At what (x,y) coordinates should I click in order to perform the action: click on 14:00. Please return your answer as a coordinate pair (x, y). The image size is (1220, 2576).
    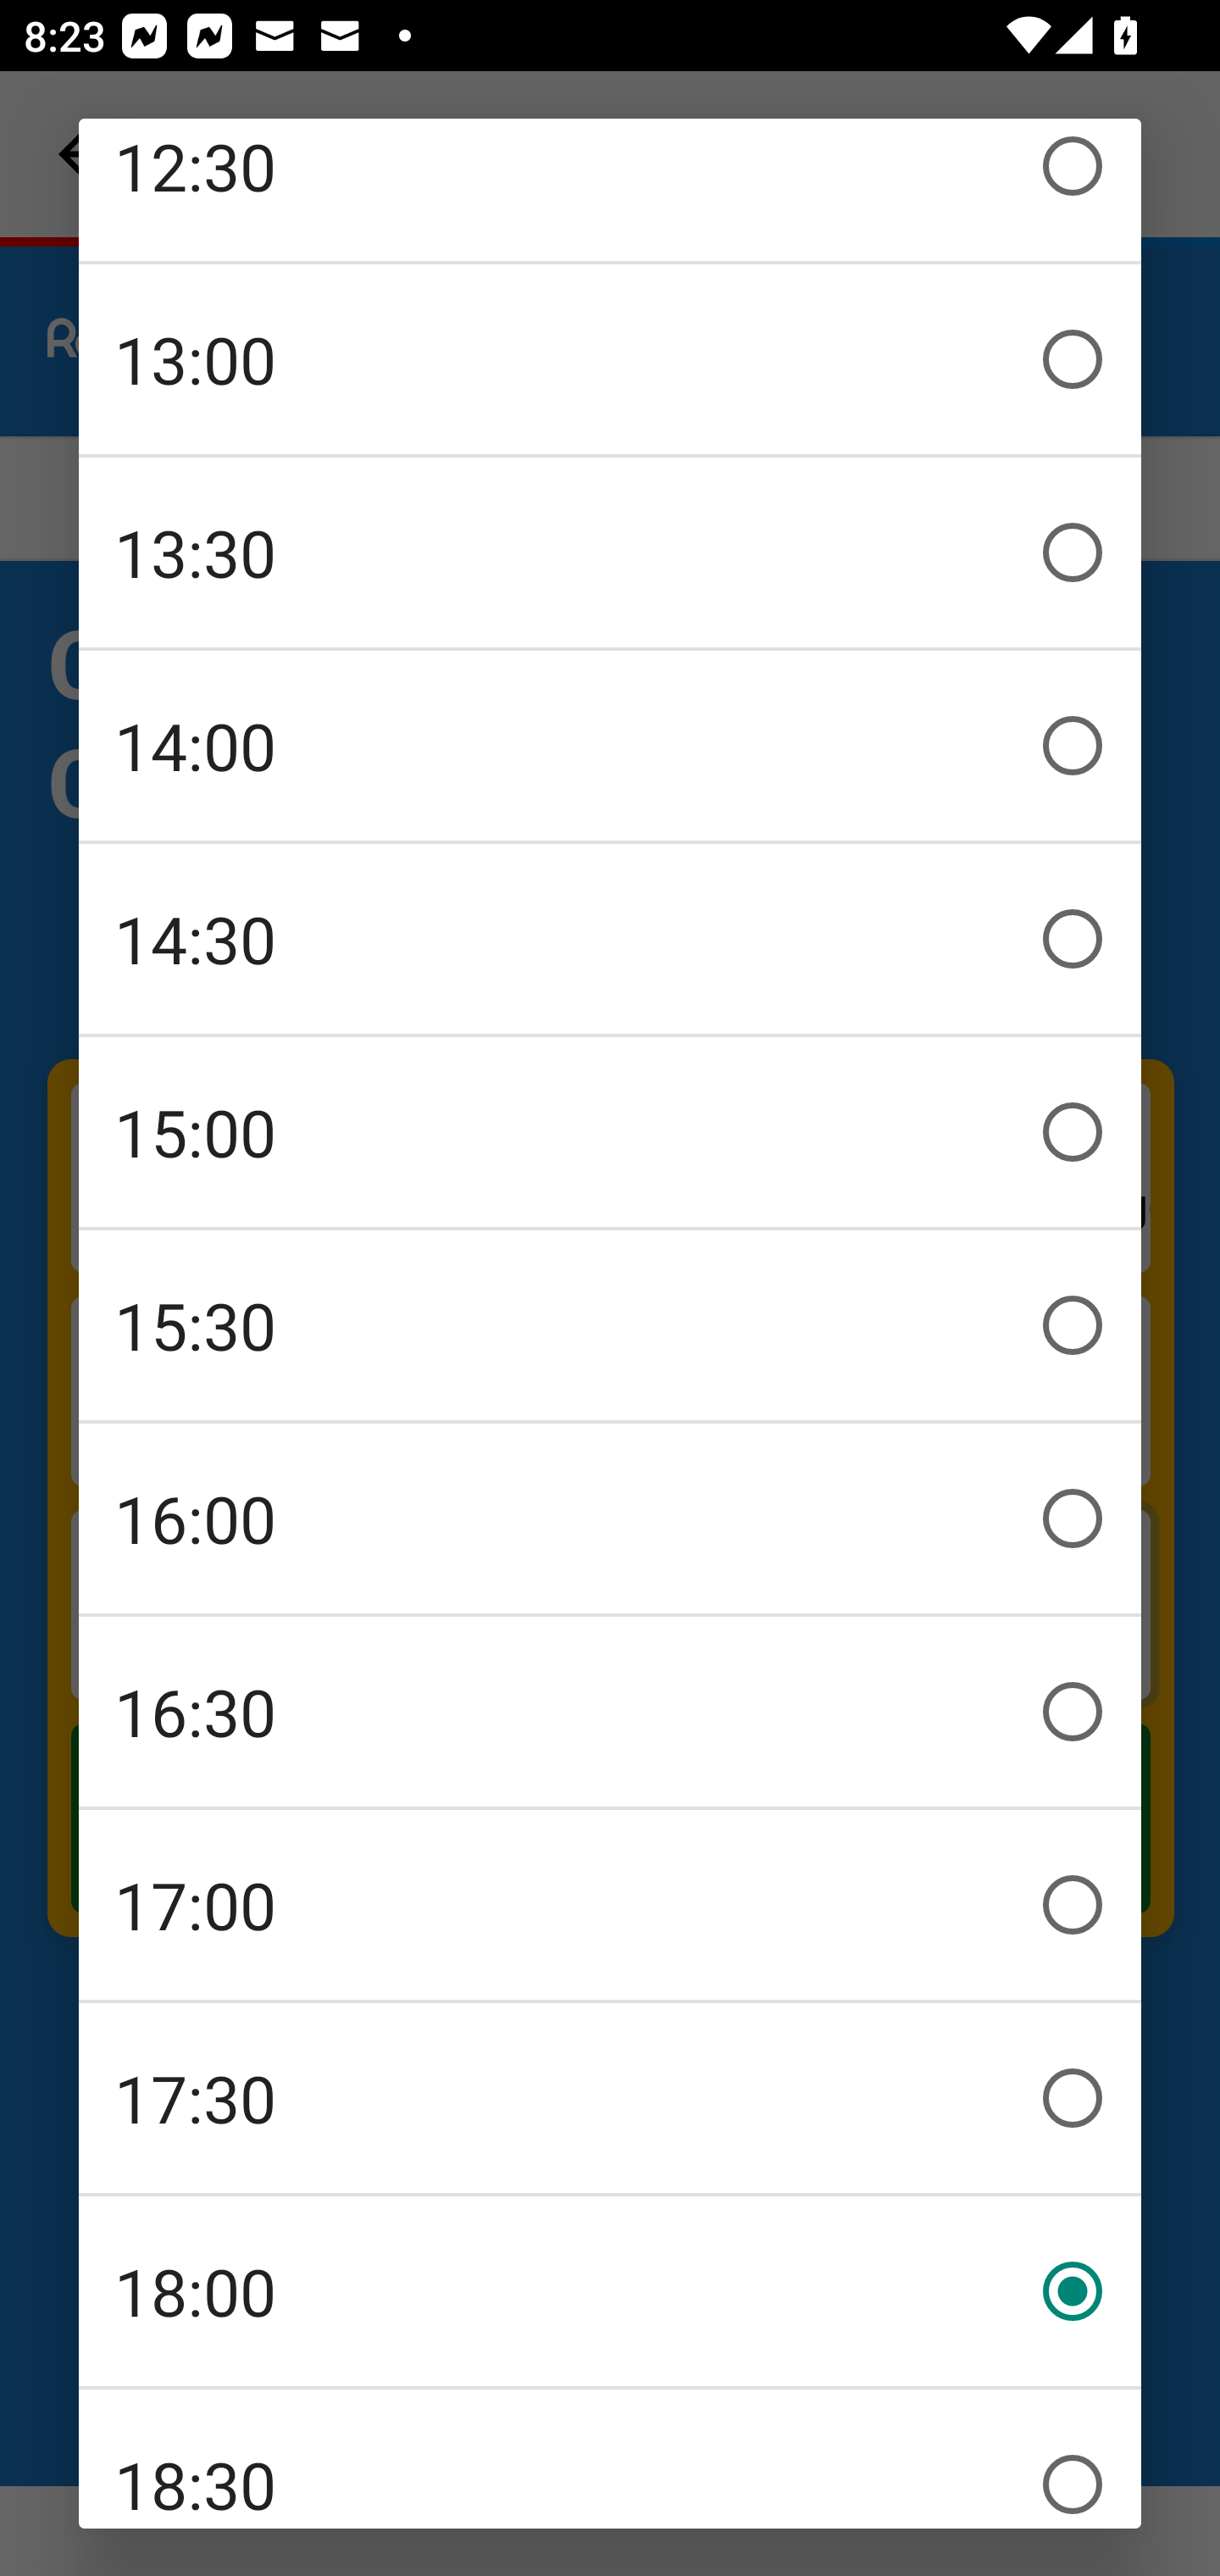
    Looking at the image, I should click on (610, 746).